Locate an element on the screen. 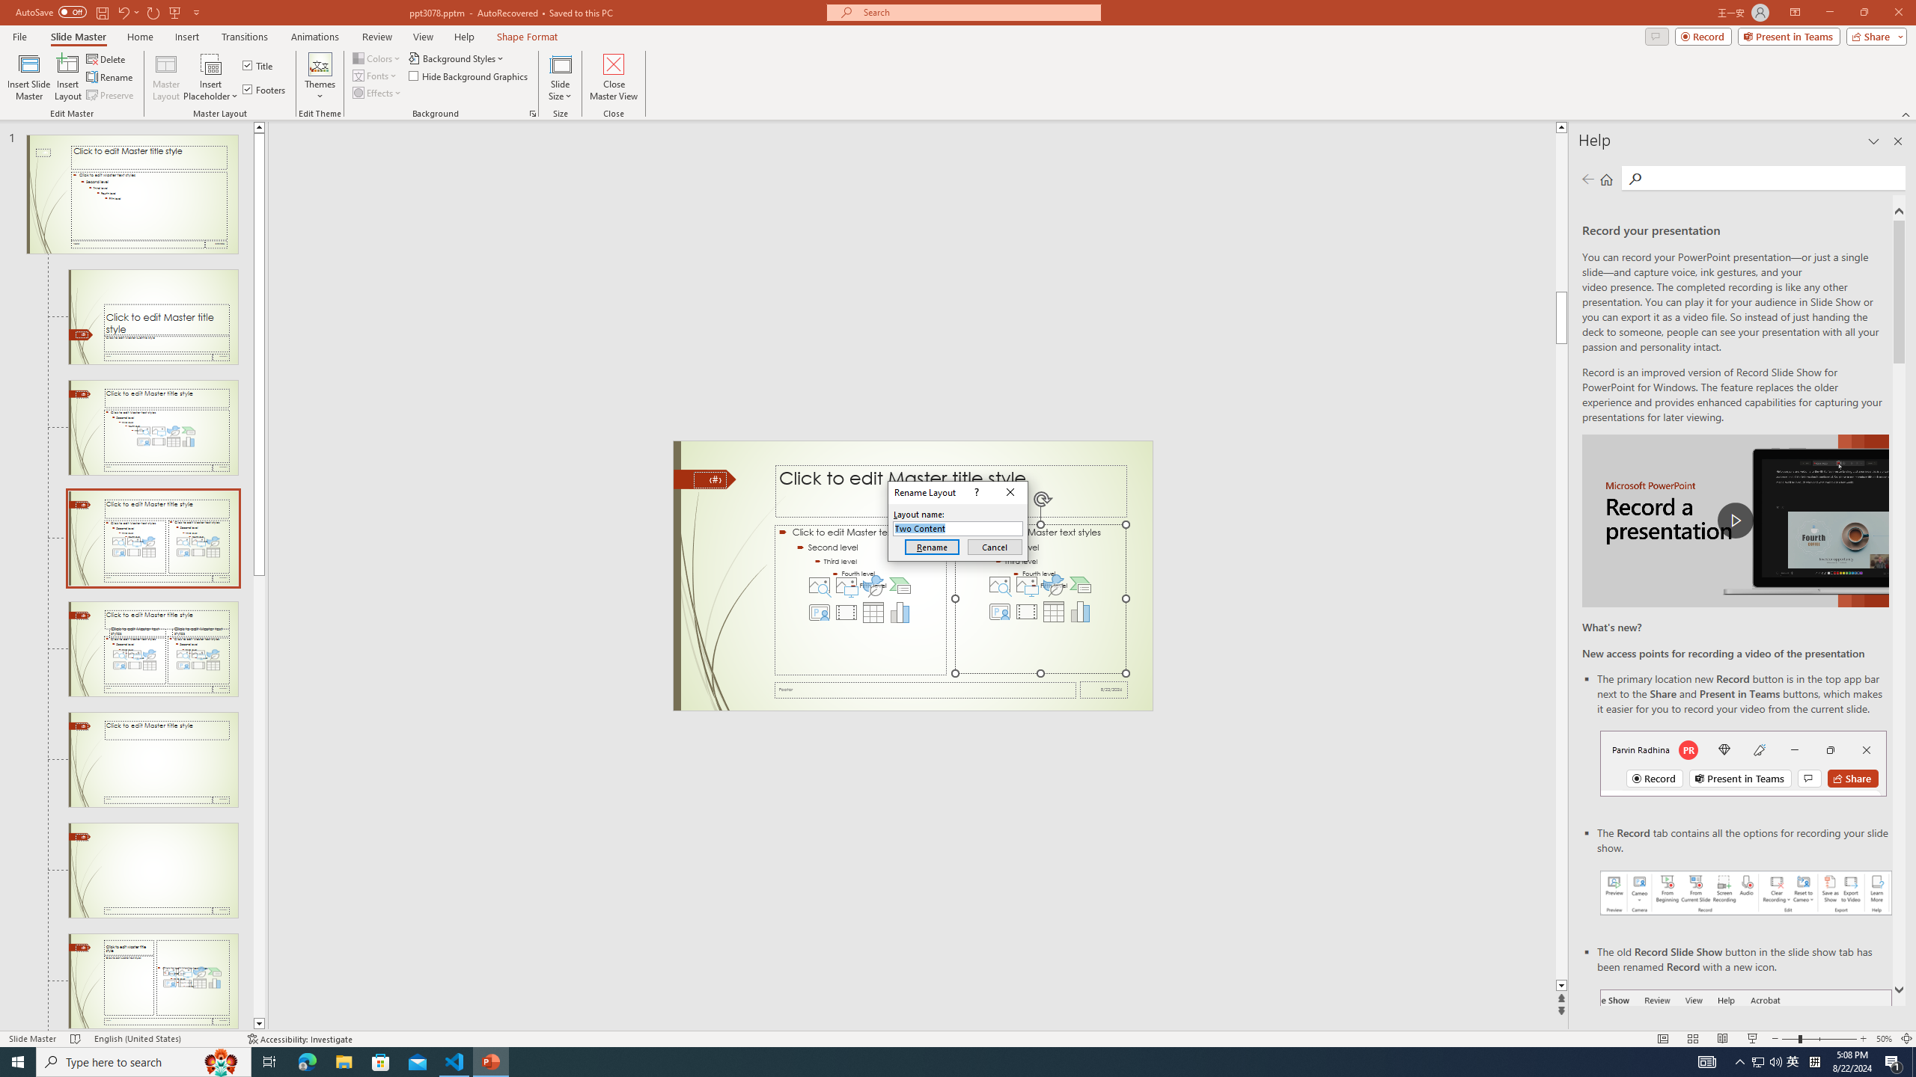 This screenshot has height=1077, width=1916. Insert Layout is located at coordinates (67, 77).